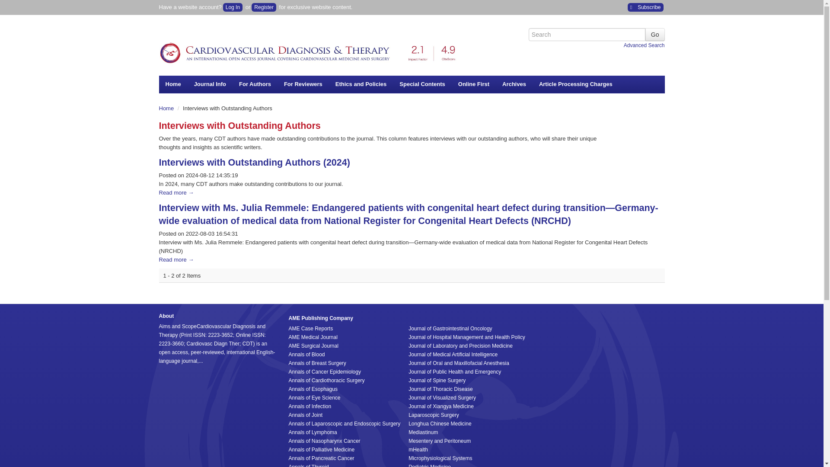  What do you see at coordinates (264, 7) in the screenshot?
I see `Register` at bounding box center [264, 7].